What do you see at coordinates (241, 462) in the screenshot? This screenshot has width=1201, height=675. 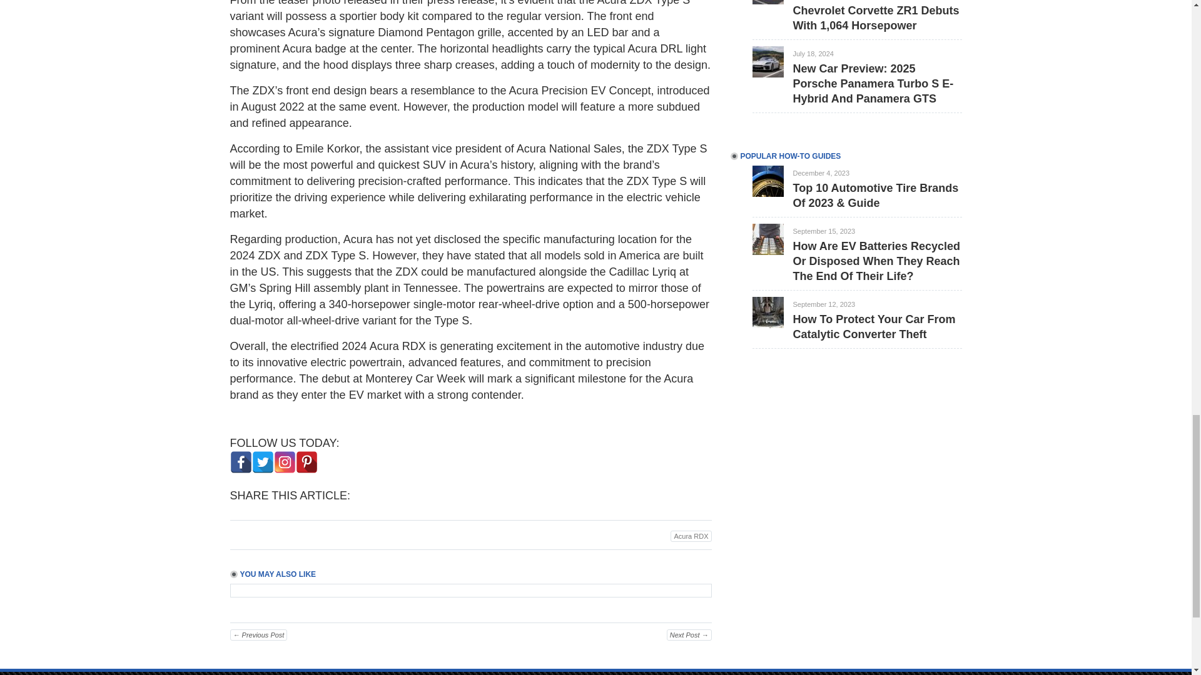 I see `Facebook` at bounding box center [241, 462].